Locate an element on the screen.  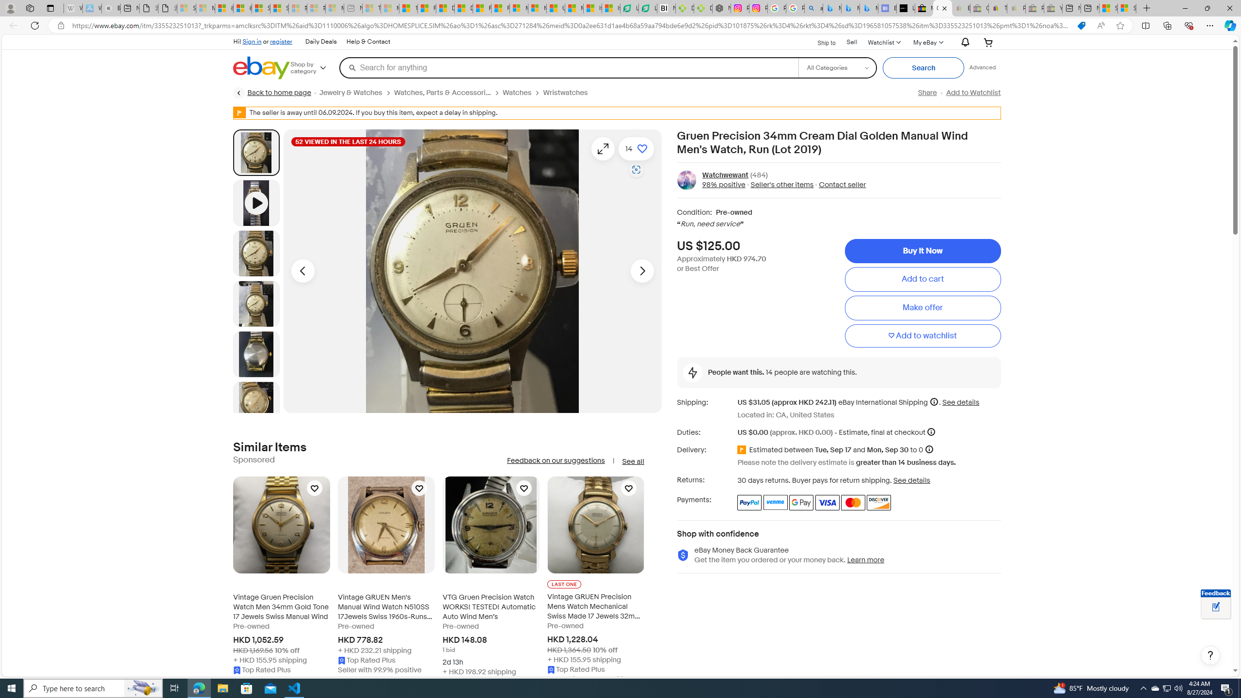
Class: ux-action is located at coordinates (686, 180).